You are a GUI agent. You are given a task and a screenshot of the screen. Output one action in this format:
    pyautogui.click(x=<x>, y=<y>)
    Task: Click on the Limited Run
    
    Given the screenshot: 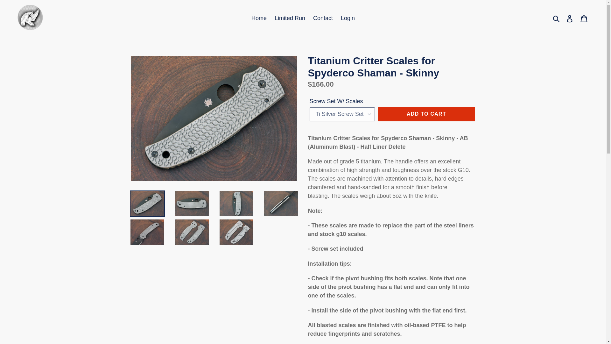 What is the action you would take?
    pyautogui.click(x=290, y=18)
    